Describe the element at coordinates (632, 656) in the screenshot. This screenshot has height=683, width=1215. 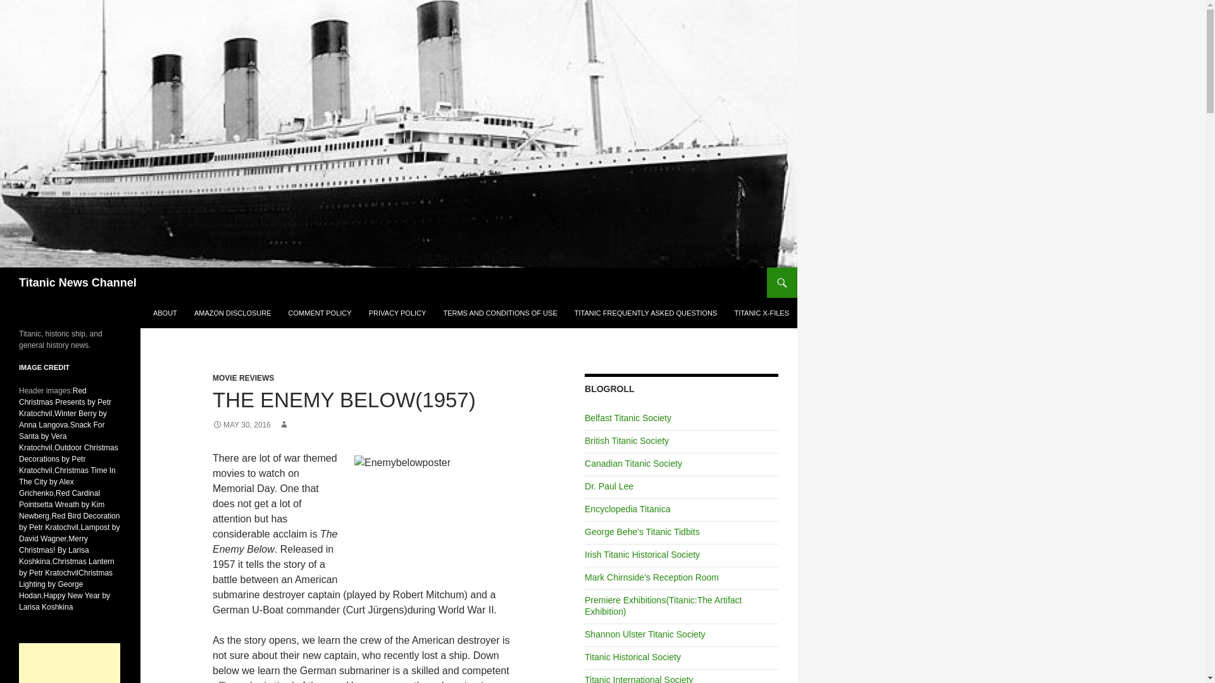
I see `Titanic Historical Society` at that location.